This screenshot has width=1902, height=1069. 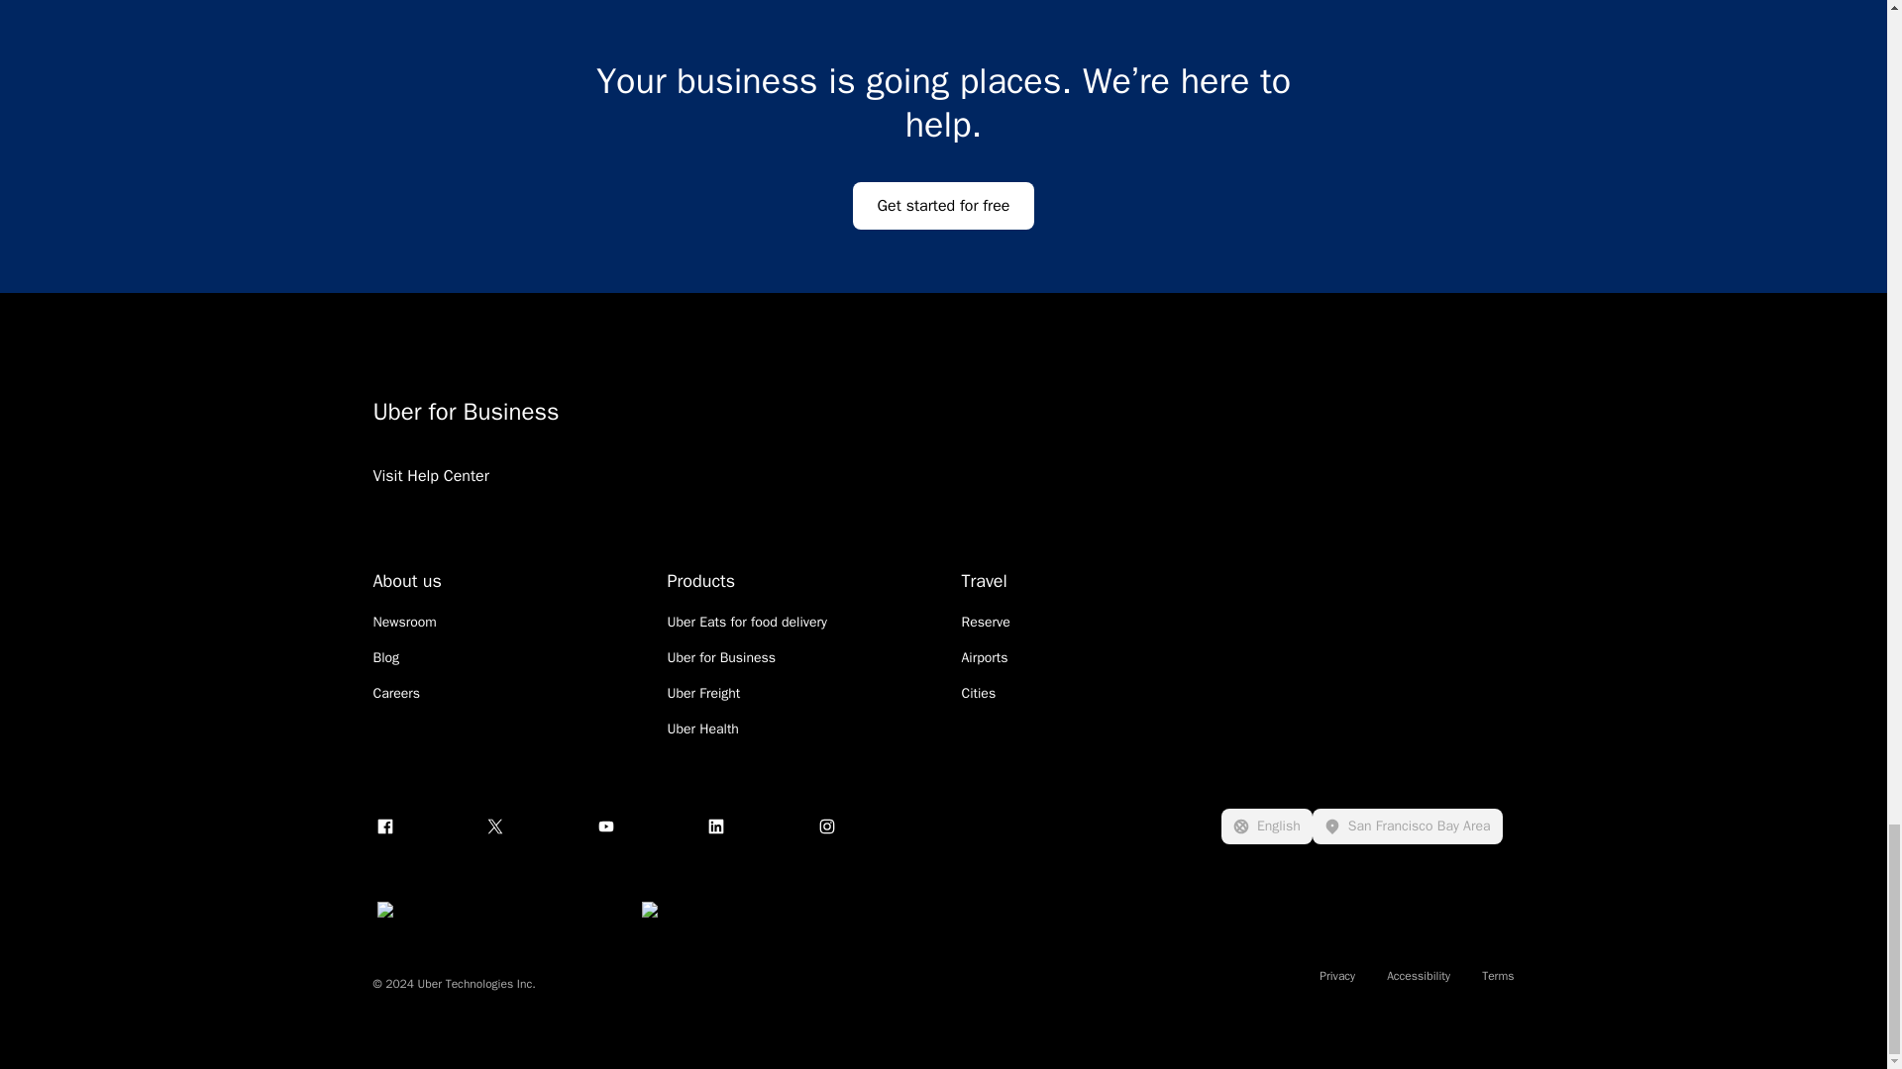 What do you see at coordinates (703, 693) in the screenshot?
I see `Uber Freight` at bounding box center [703, 693].